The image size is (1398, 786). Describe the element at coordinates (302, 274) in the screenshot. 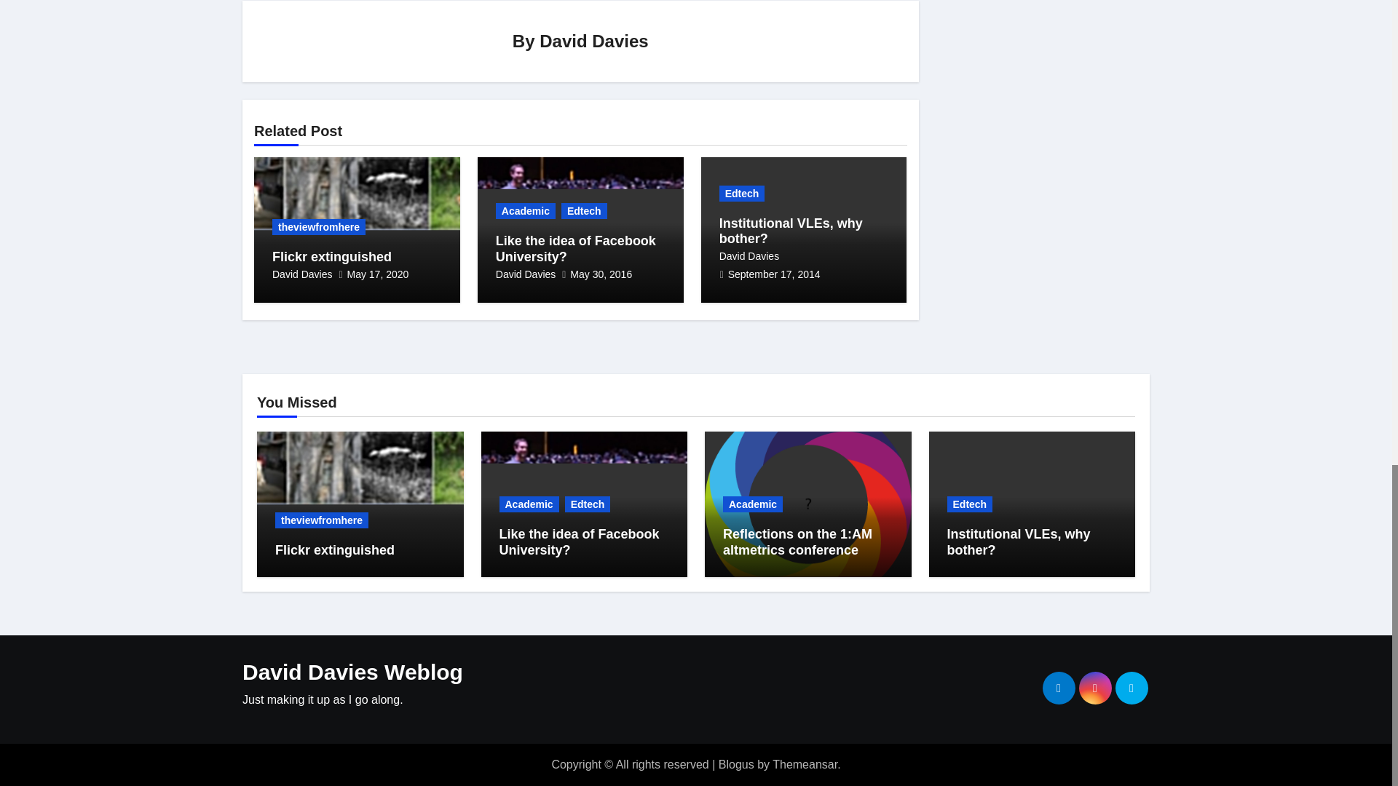

I see `David Davies` at that location.